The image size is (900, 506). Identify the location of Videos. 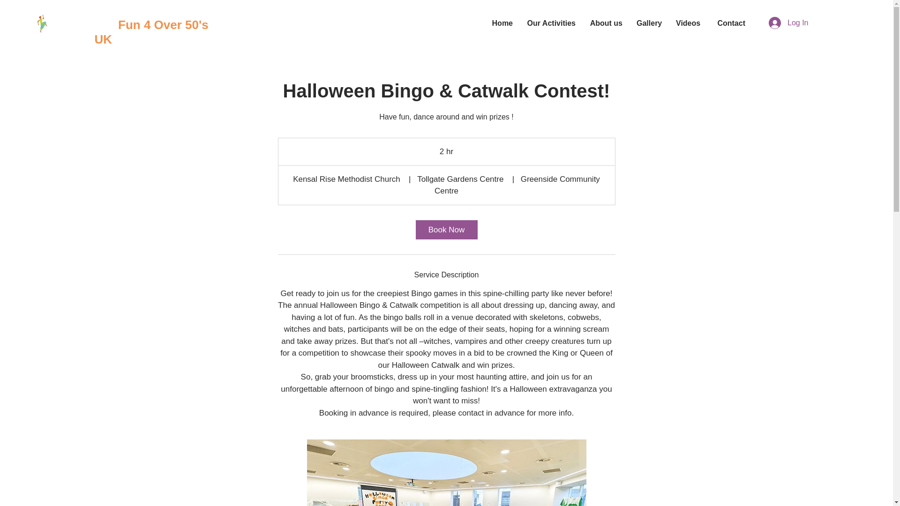
(688, 23).